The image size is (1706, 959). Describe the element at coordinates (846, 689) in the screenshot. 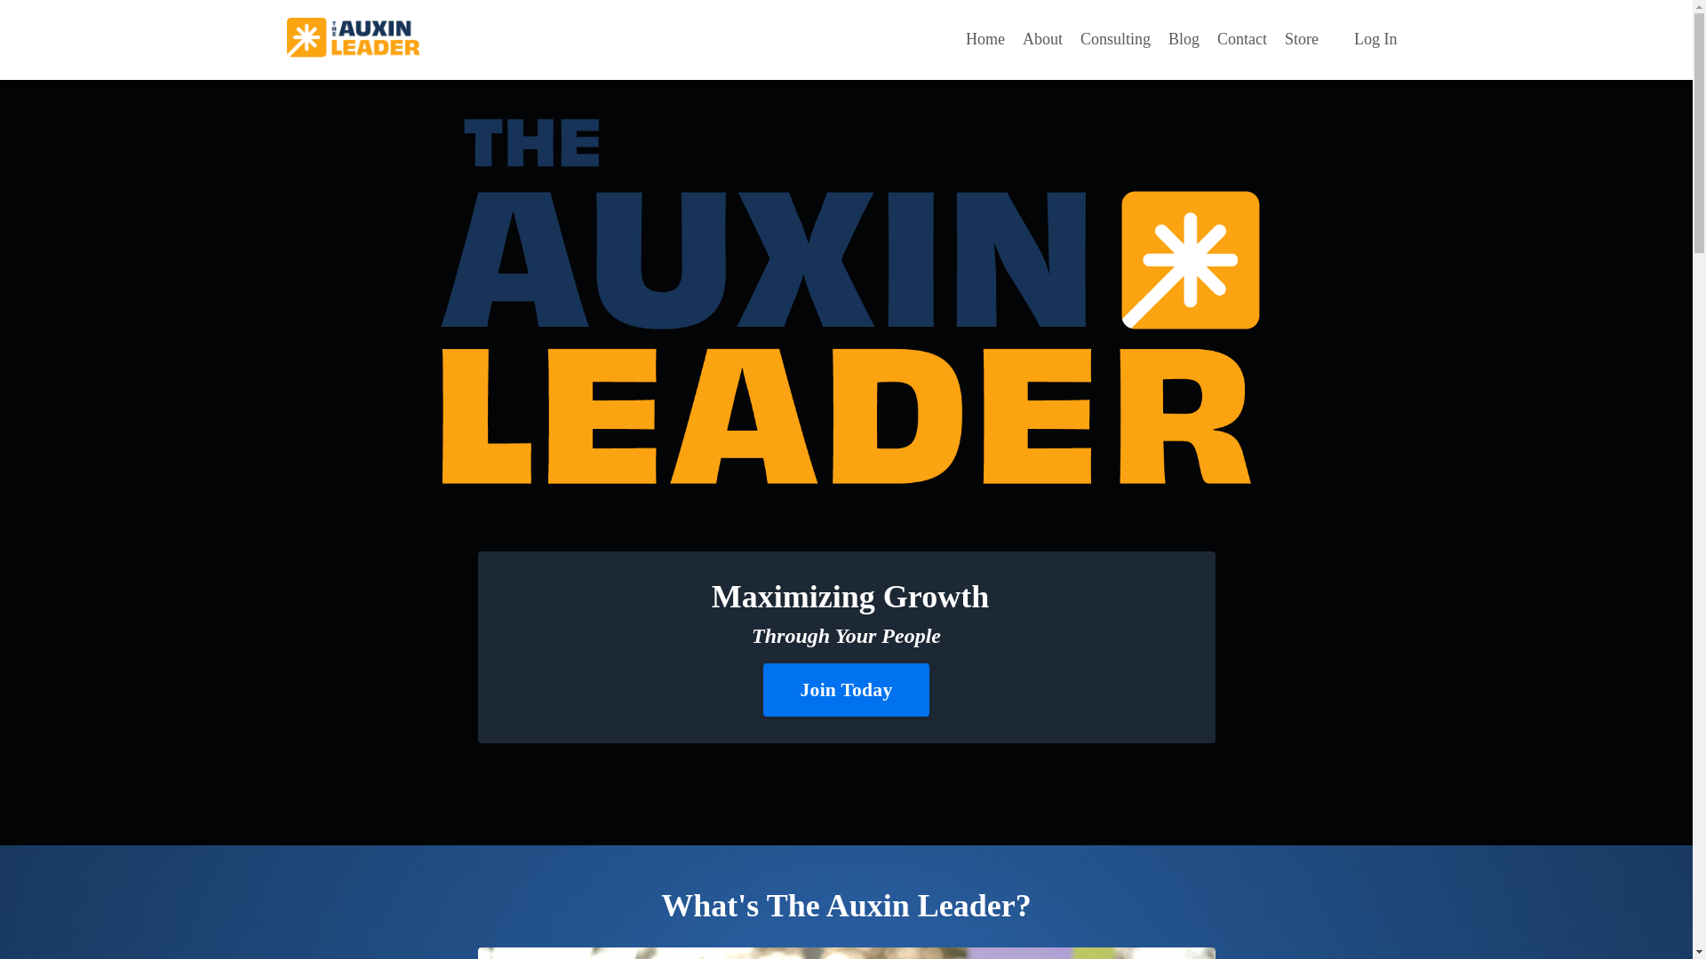

I see `Join Today` at that location.